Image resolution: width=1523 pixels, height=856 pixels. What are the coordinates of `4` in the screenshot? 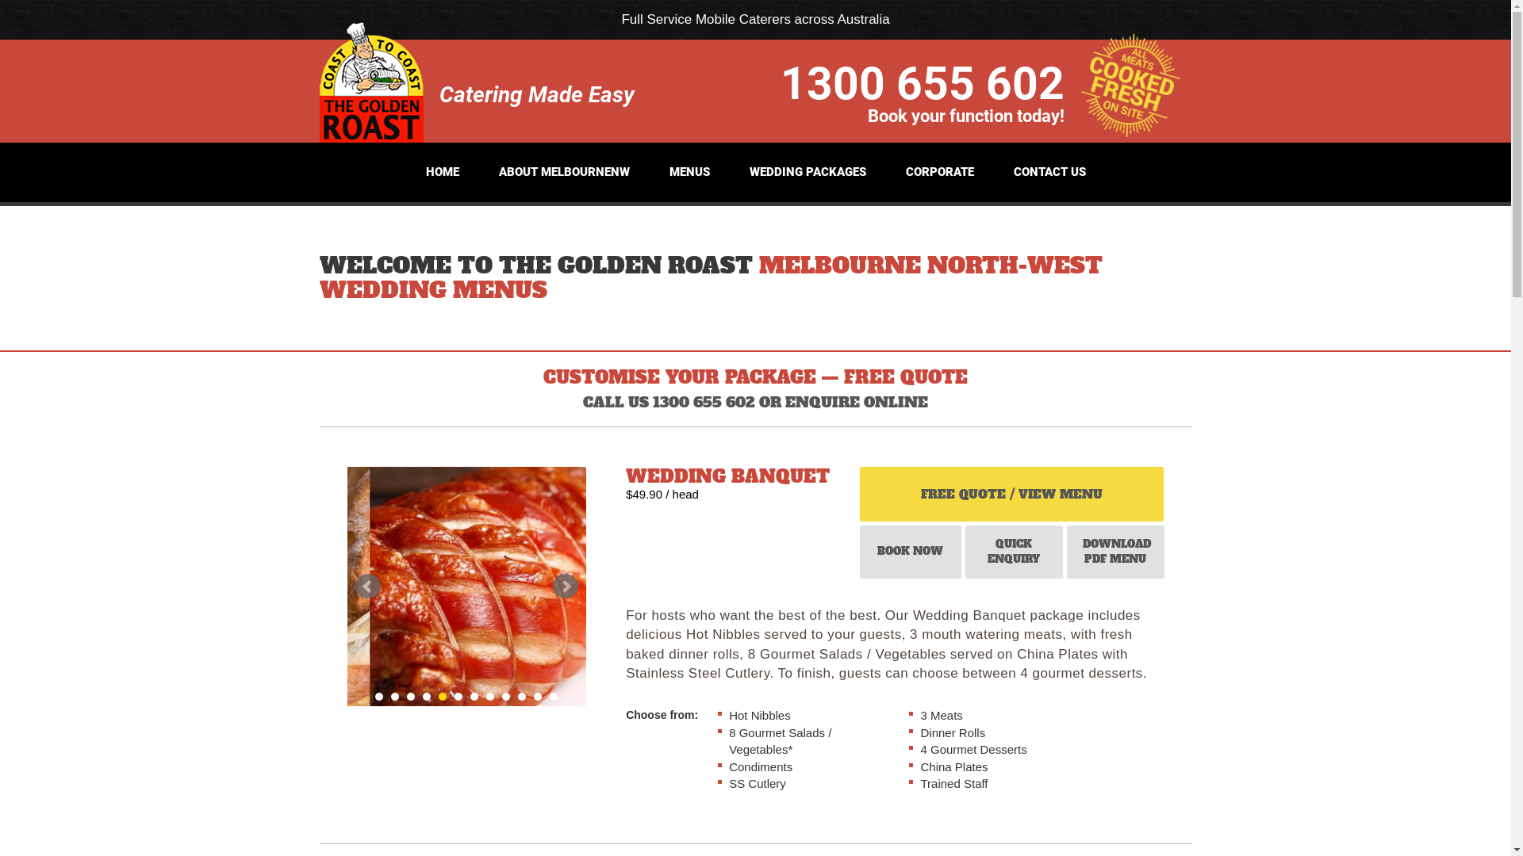 It's located at (427, 697).